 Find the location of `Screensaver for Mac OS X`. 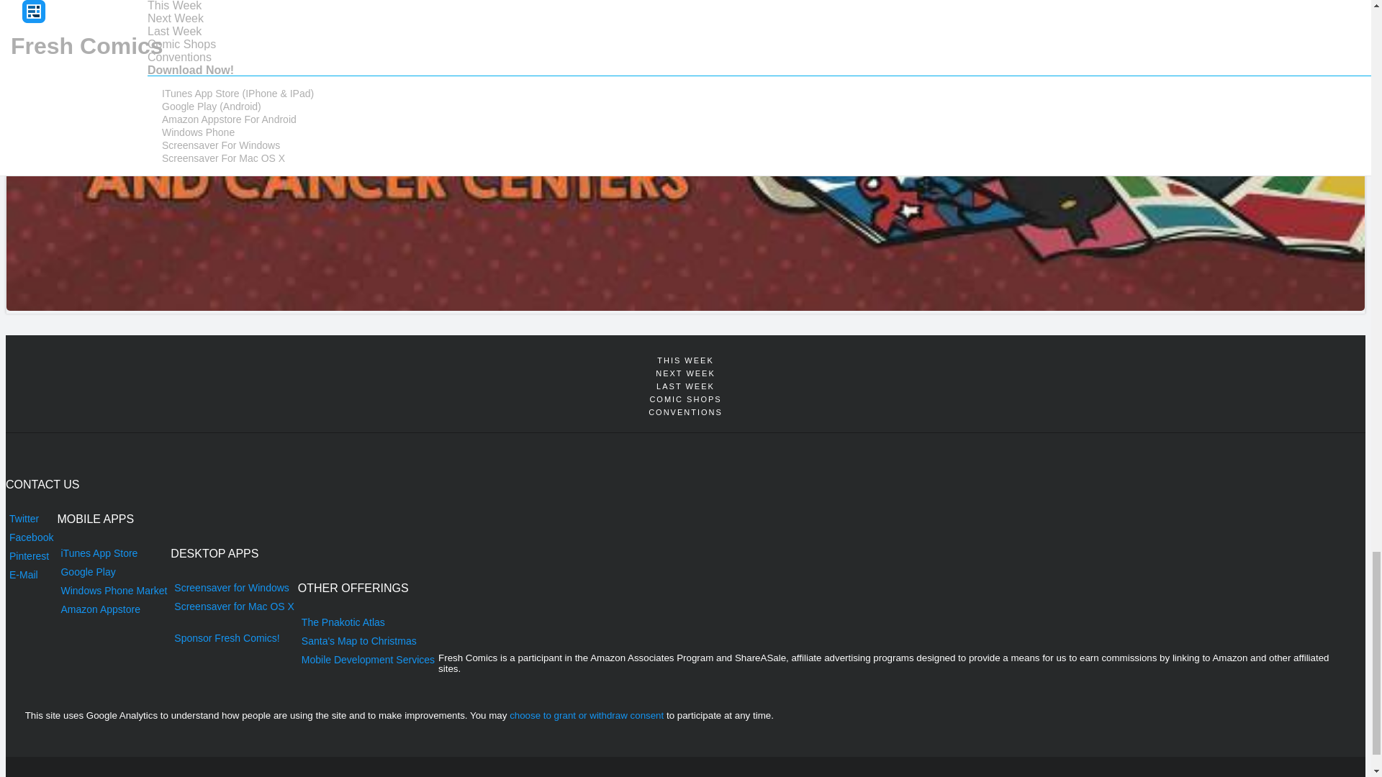

Screensaver for Mac OS X is located at coordinates (234, 606).